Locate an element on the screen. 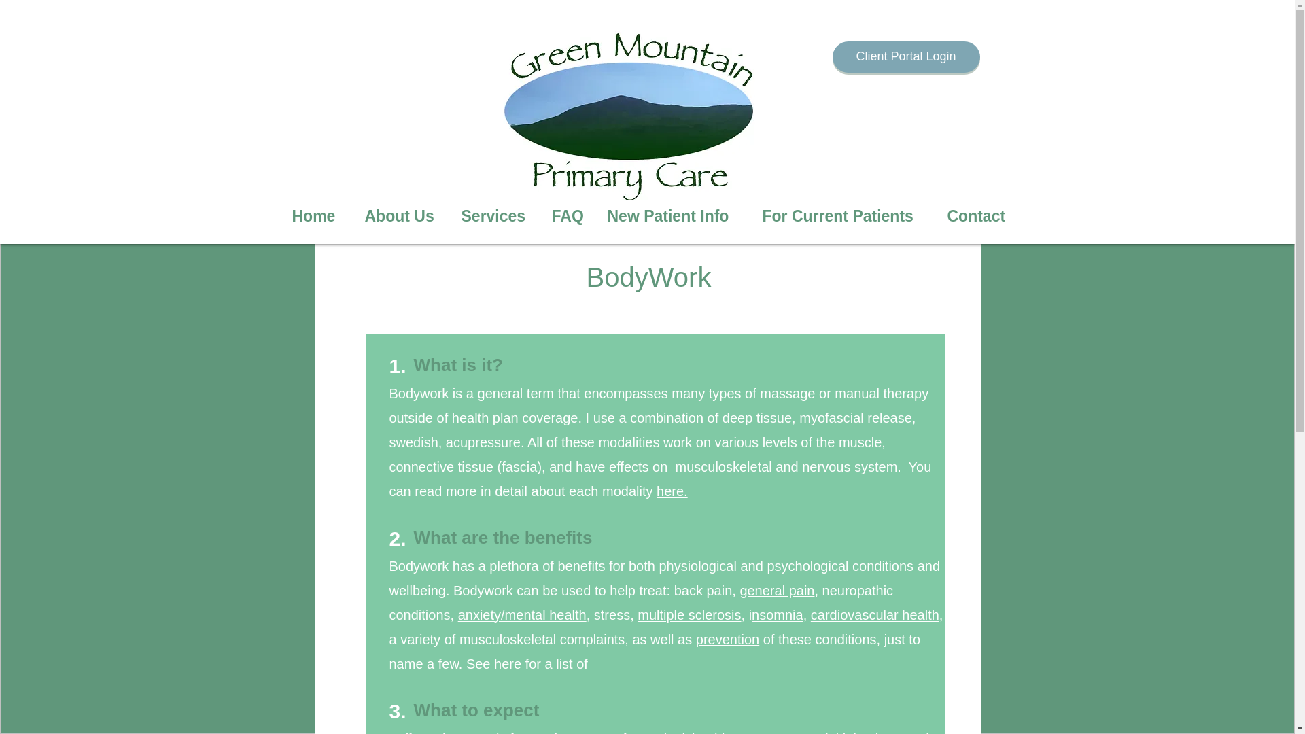  FAQ is located at coordinates (568, 216).